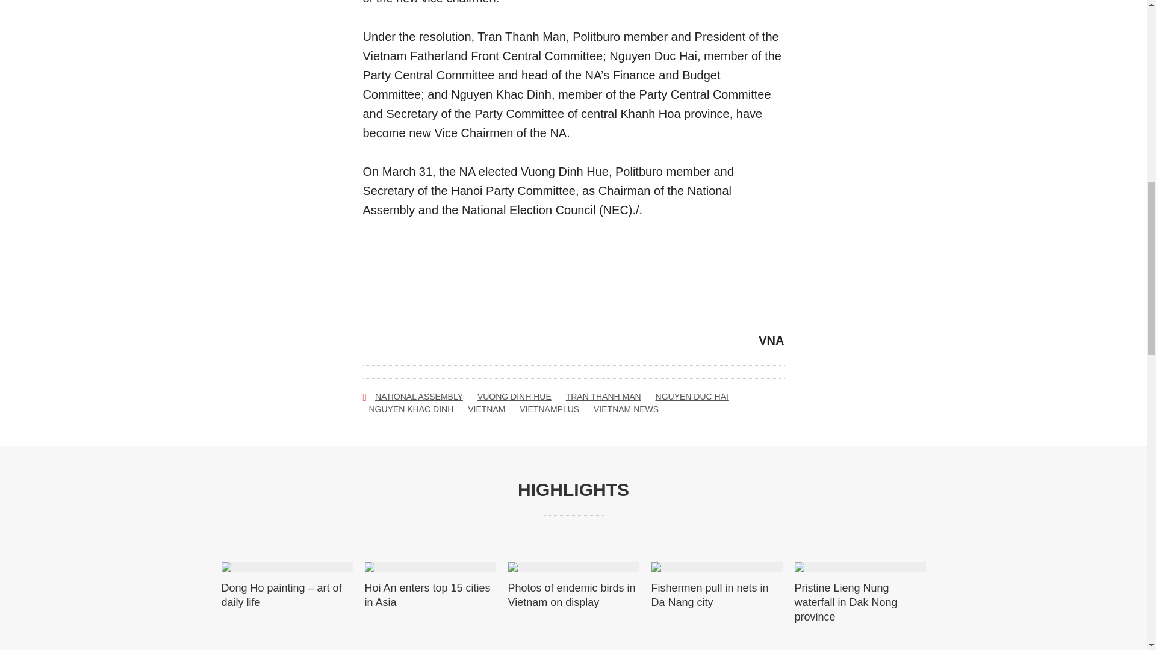 The width and height of the screenshot is (1156, 650). Describe the element at coordinates (626, 409) in the screenshot. I see ` Vietnam news` at that location.